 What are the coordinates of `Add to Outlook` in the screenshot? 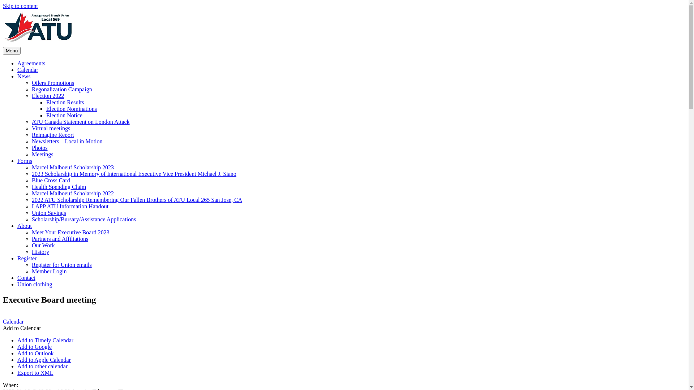 It's located at (35, 353).